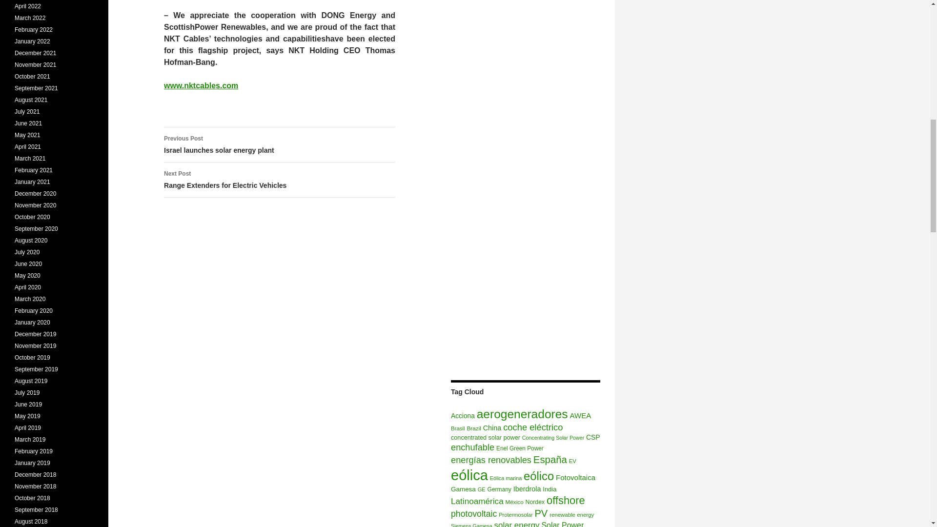  I want to click on www.nktcables.com, so click(592, 437).